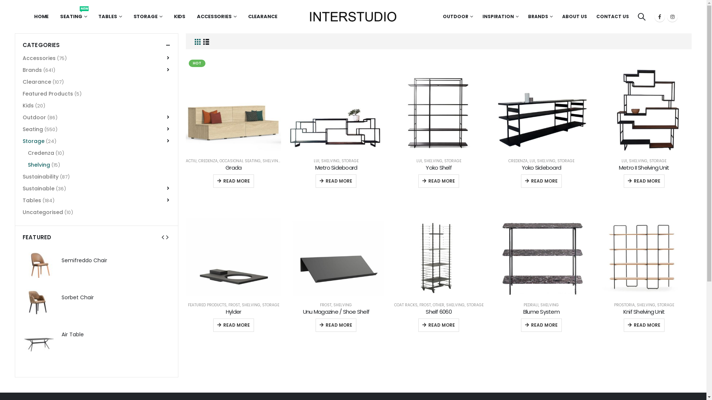  What do you see at coordinates (272, 161) in the screenshot?
I see `SHELVING` at bounding box center [272, 161].